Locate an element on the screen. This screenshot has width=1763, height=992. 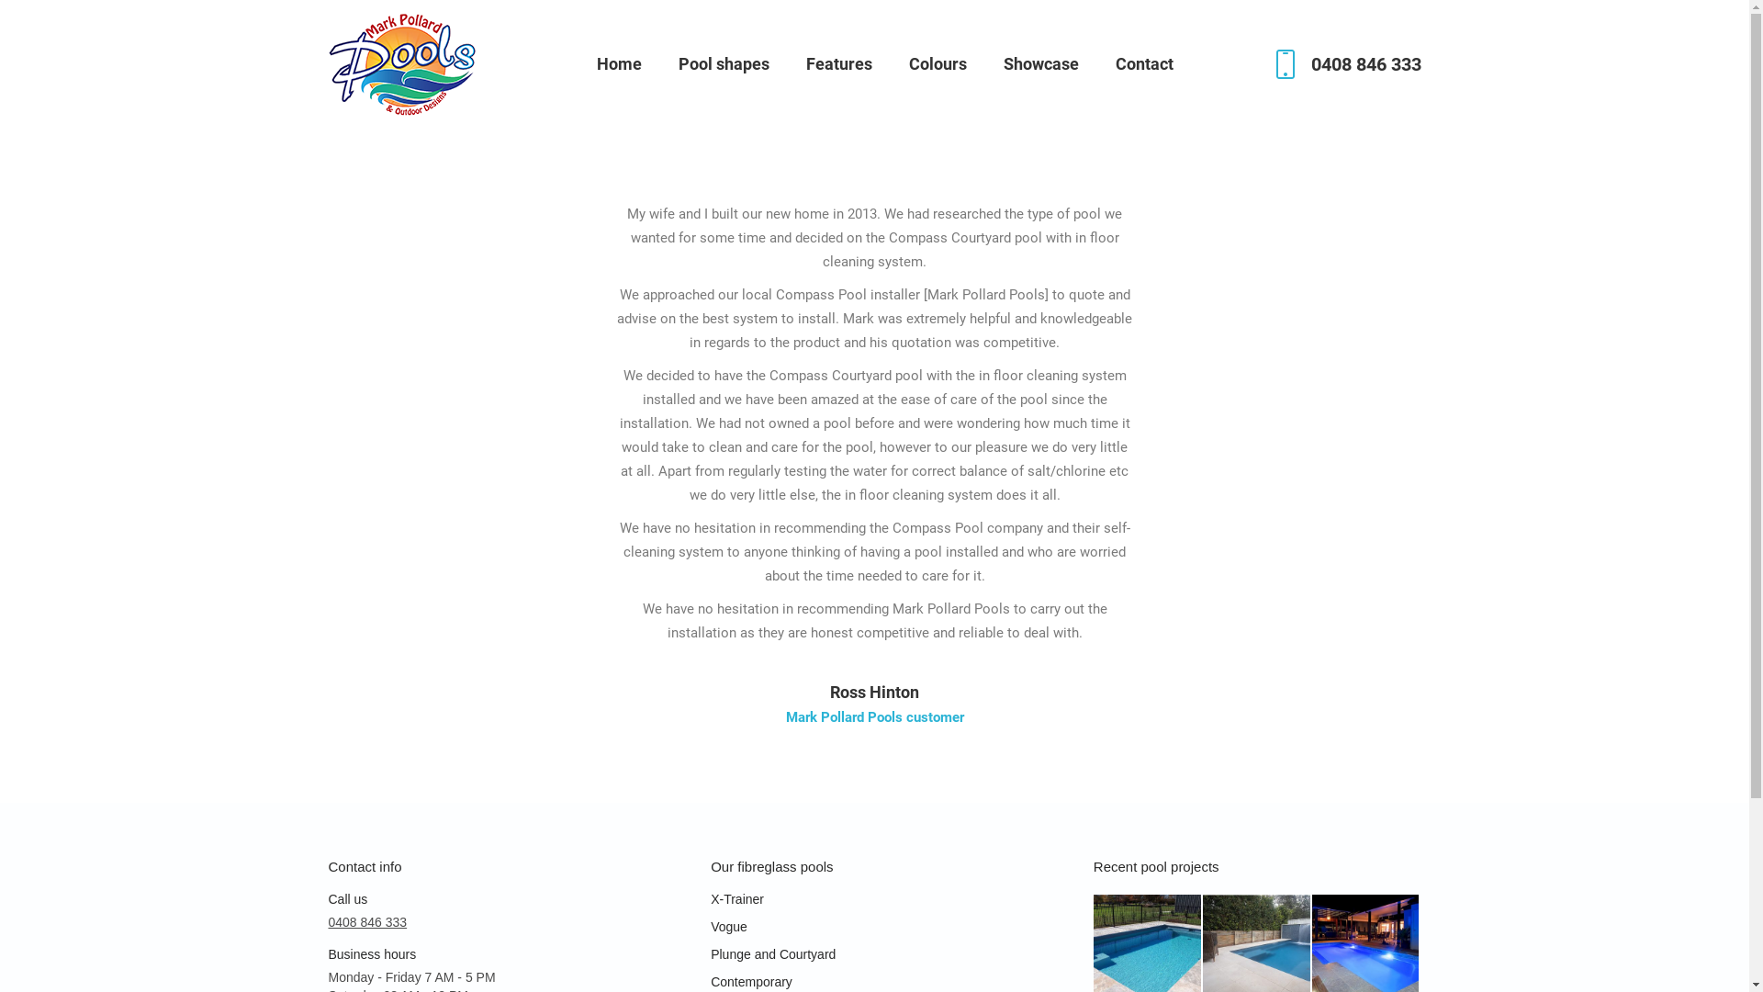
Features is located at coordinates (839, 64).